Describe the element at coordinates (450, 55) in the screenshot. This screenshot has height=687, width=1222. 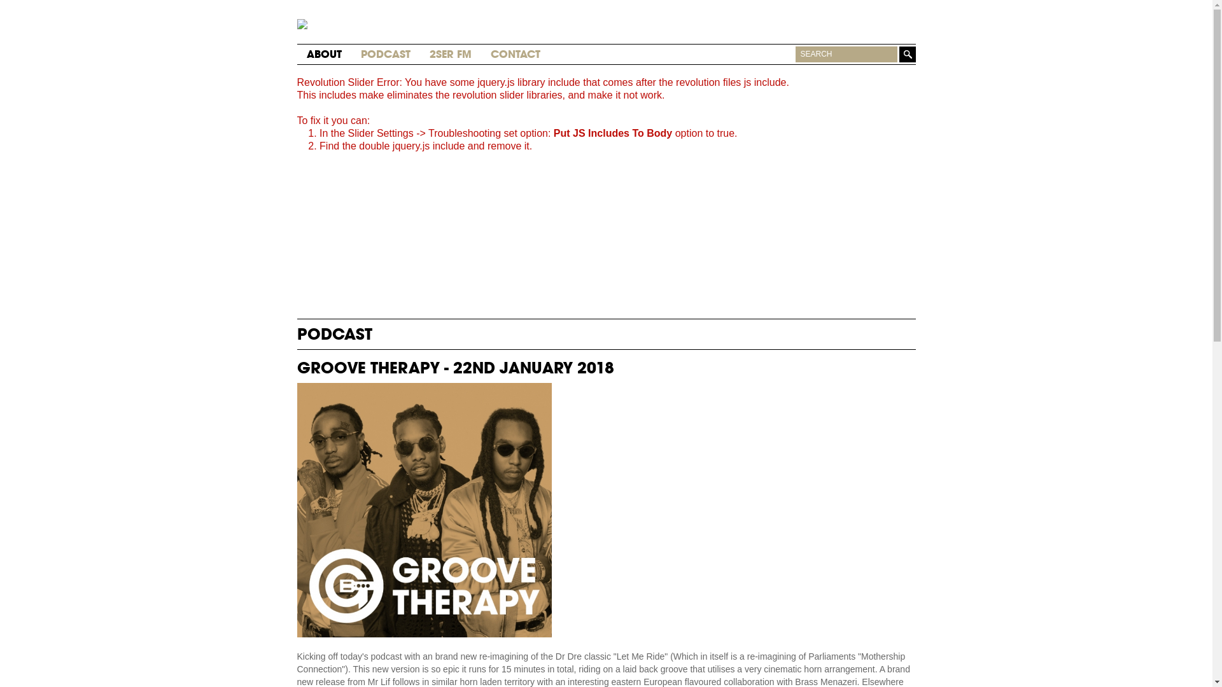
I see `2SER FM` at that location.